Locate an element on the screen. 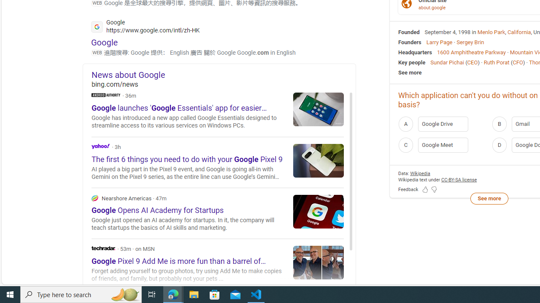 This screenshot has width=540, height=303. Feedback Dislike is located at coordinates (434, 189).